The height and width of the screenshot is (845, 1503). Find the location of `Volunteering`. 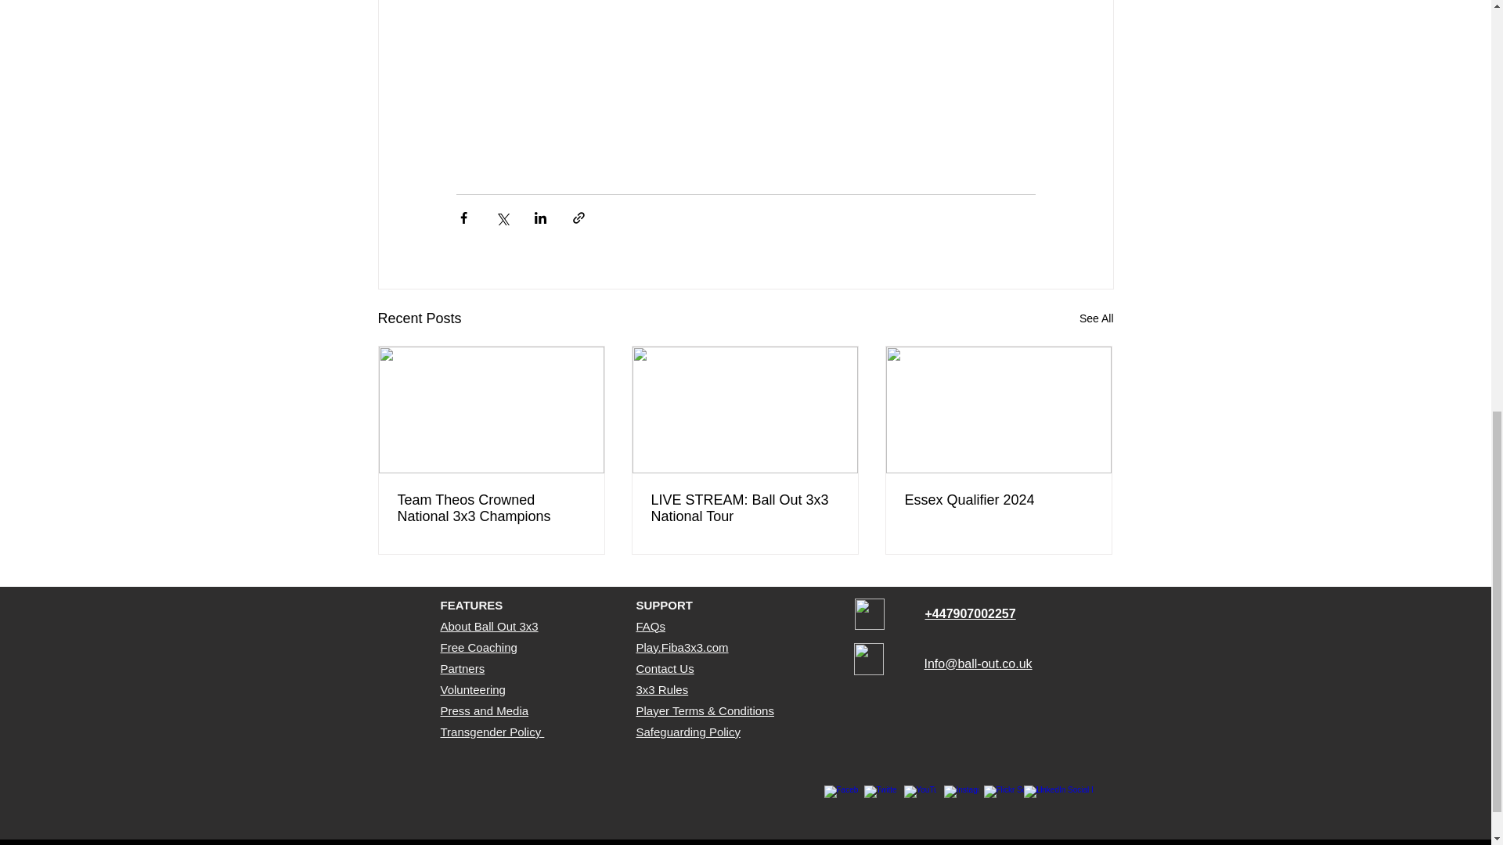

Volunteering is located at coordinates (473, 689).